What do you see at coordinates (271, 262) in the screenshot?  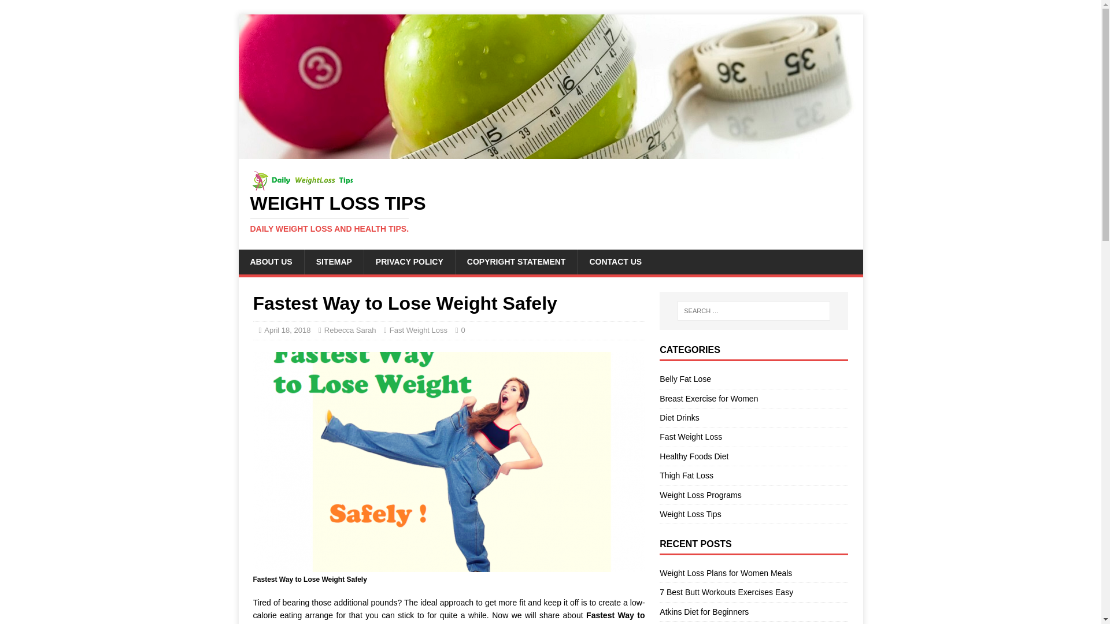 I see `Weight Loss Programs` at bounding box center [271, 262].